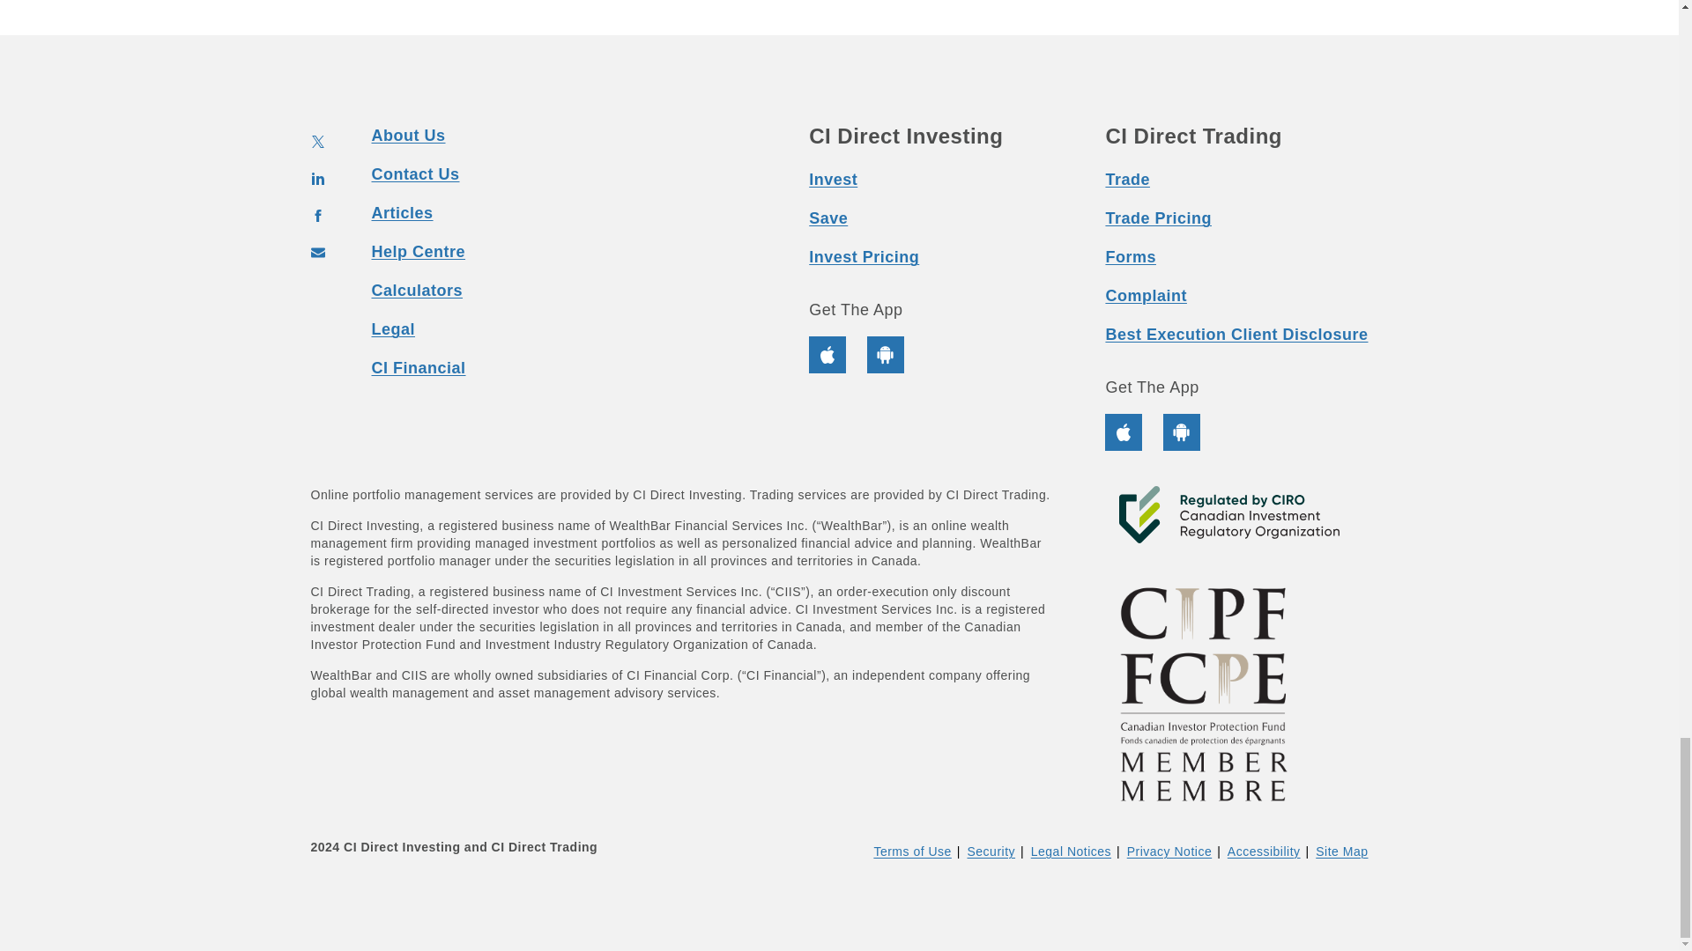 The height and width of the screenshot is (951, 1692). Describe the element at coordinates (317, 178) in the screenshot. I see `LinkedIn` at that location.